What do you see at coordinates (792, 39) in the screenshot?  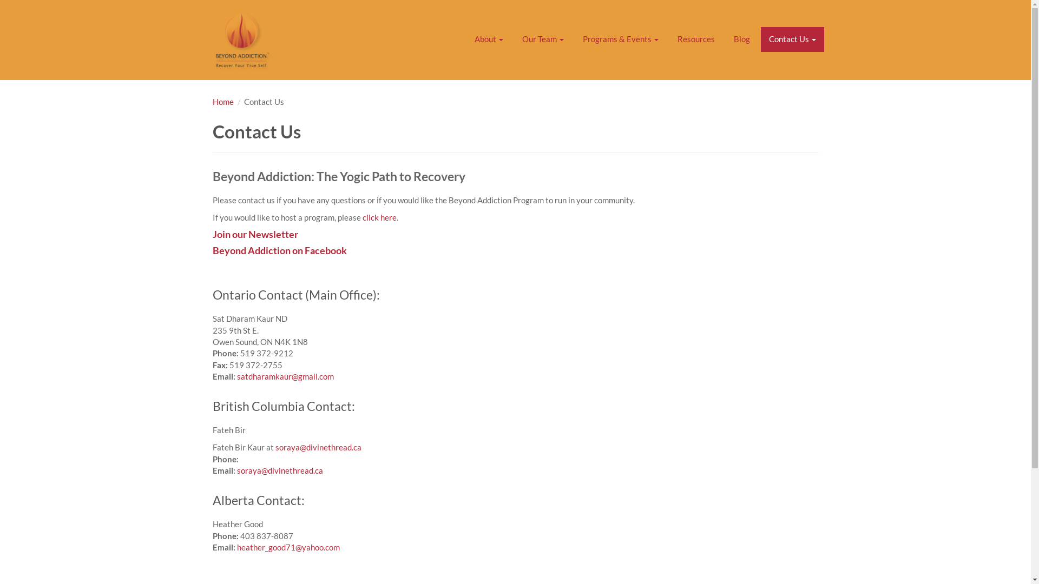 I see `Contact Us` at bounding box center [792, 39].